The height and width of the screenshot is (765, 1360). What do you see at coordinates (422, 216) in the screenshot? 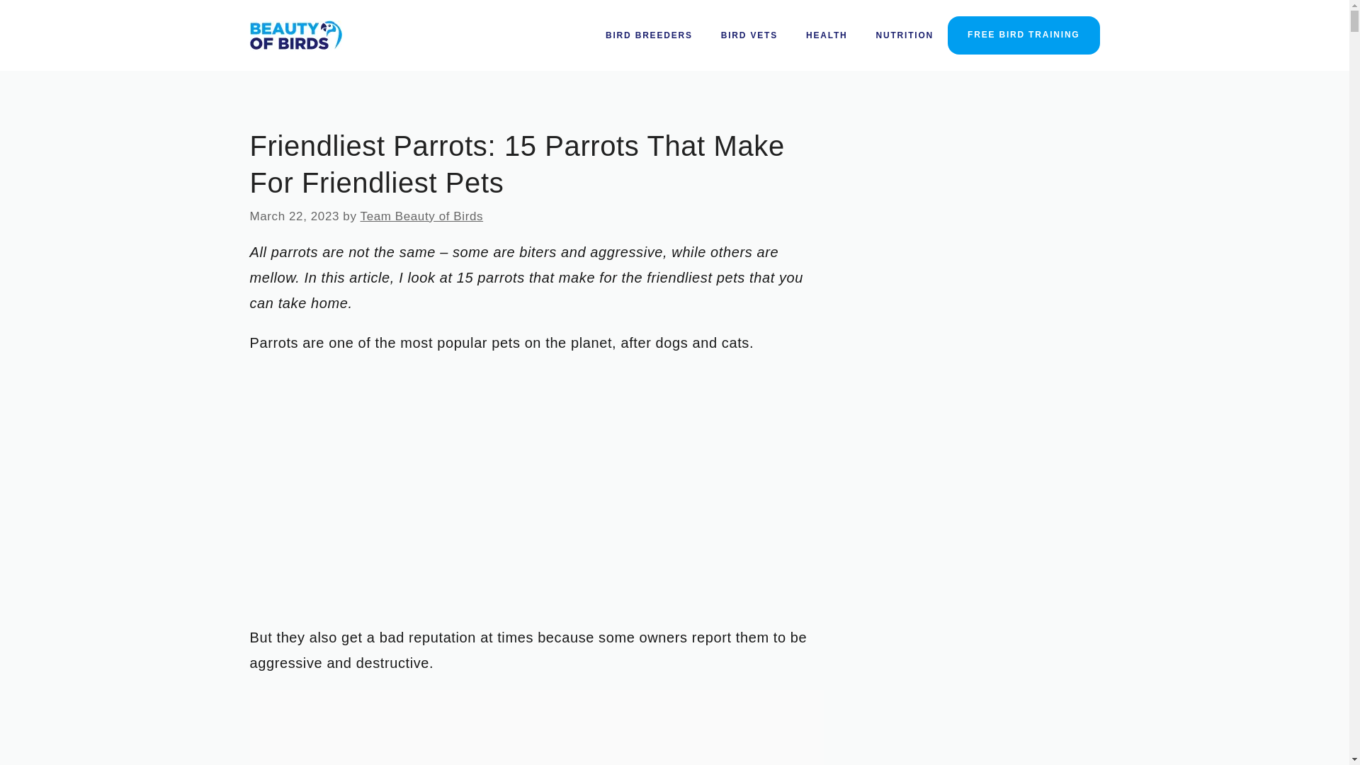
I see `View all posts by Team Beauty of Birds` at bounding box center [422, 216].